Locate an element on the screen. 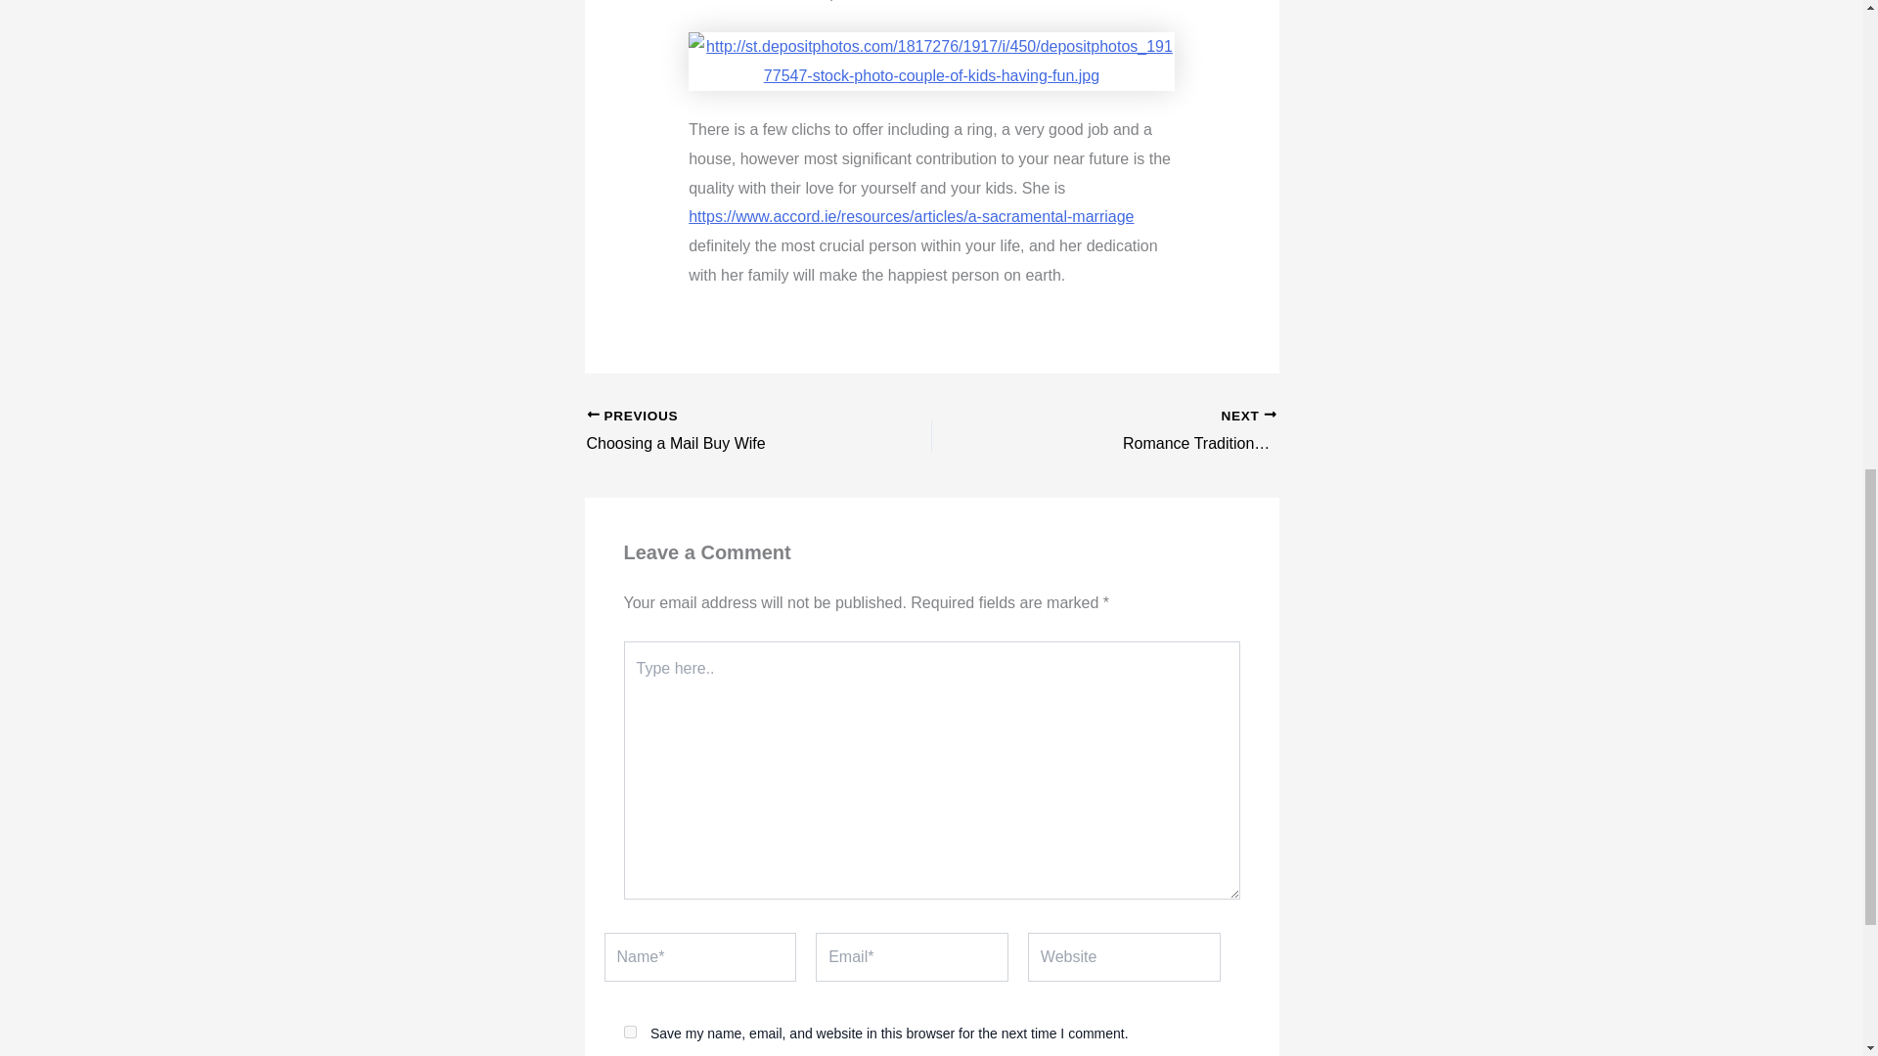 This screenshot has width=1878, height=1056. Choosing a Mail Buy Wife is located at coordinates (725, 431).